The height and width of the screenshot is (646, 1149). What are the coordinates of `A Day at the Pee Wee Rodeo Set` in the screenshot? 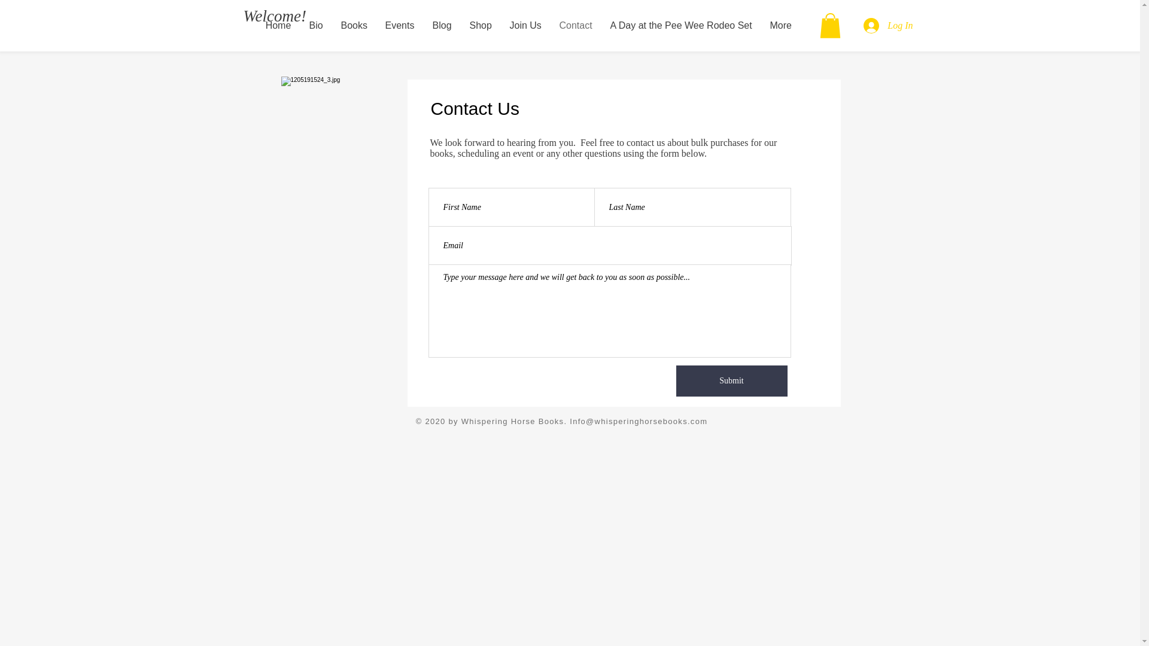 It's located at (681, 25).